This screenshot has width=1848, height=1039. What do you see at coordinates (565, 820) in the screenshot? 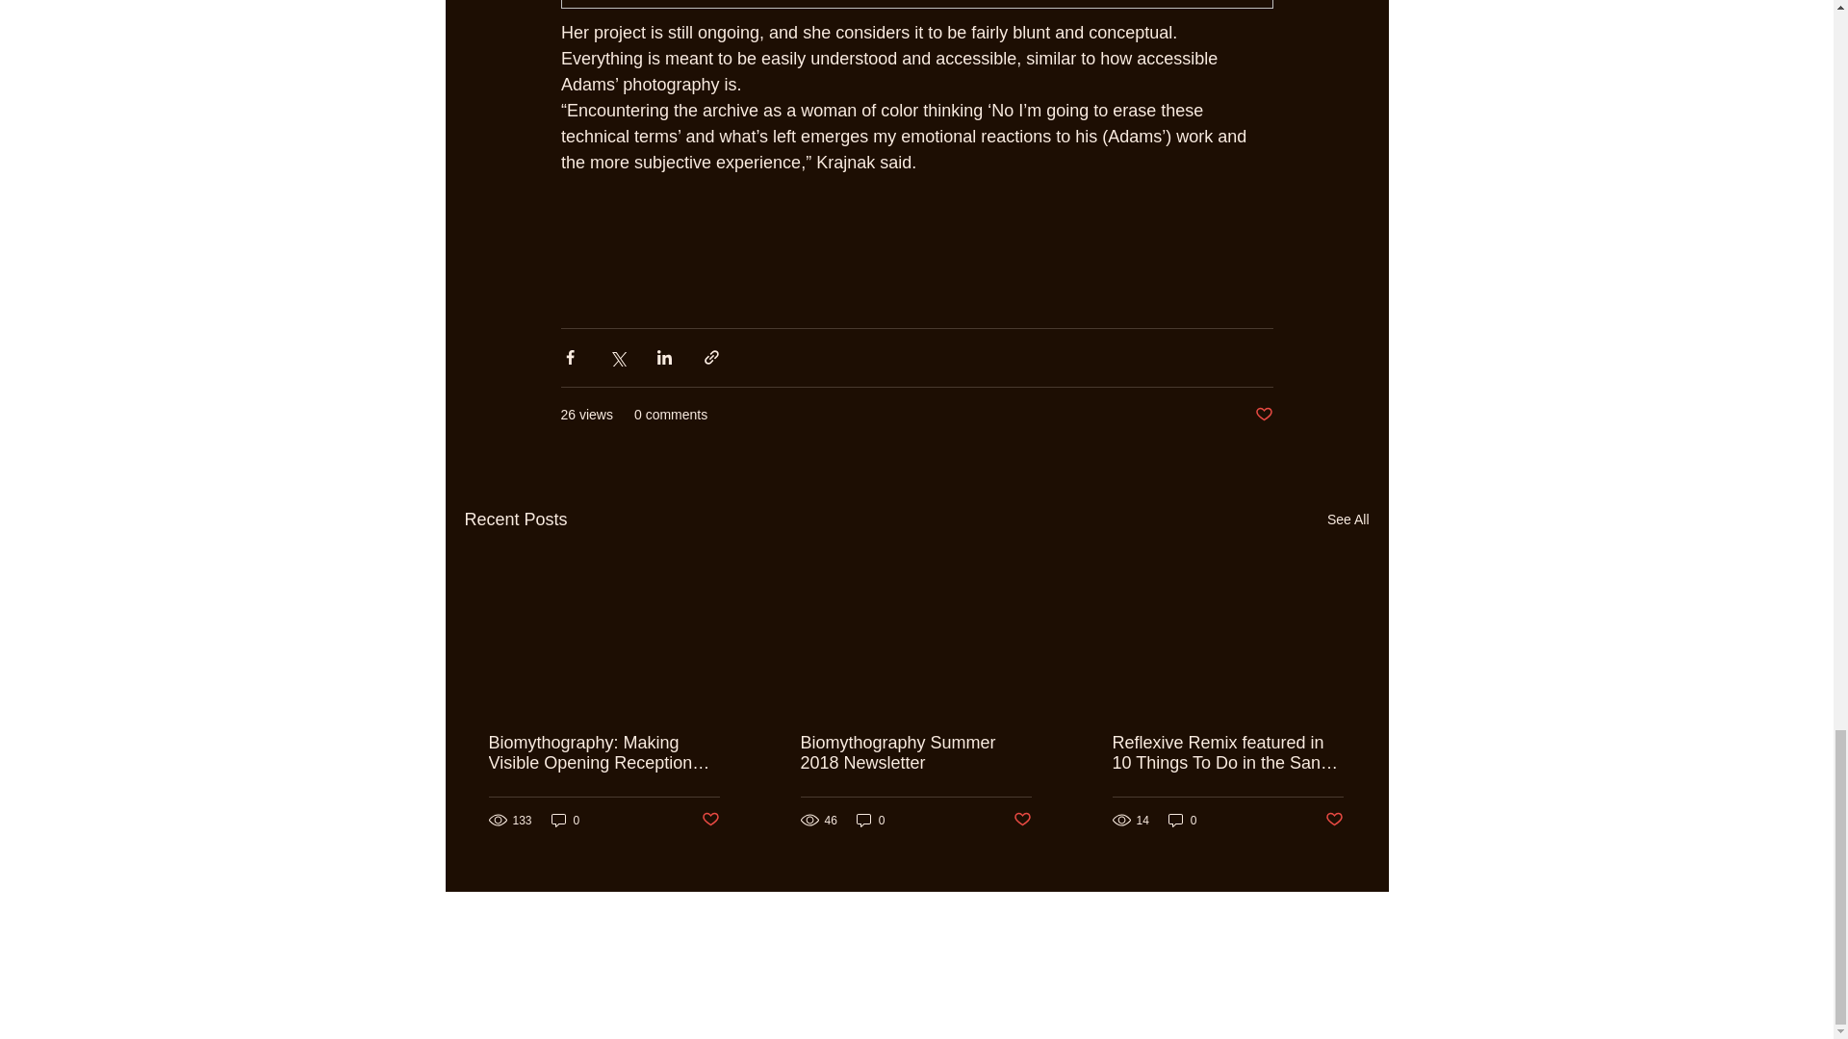
I see `0` at bounding box center [565, 820].